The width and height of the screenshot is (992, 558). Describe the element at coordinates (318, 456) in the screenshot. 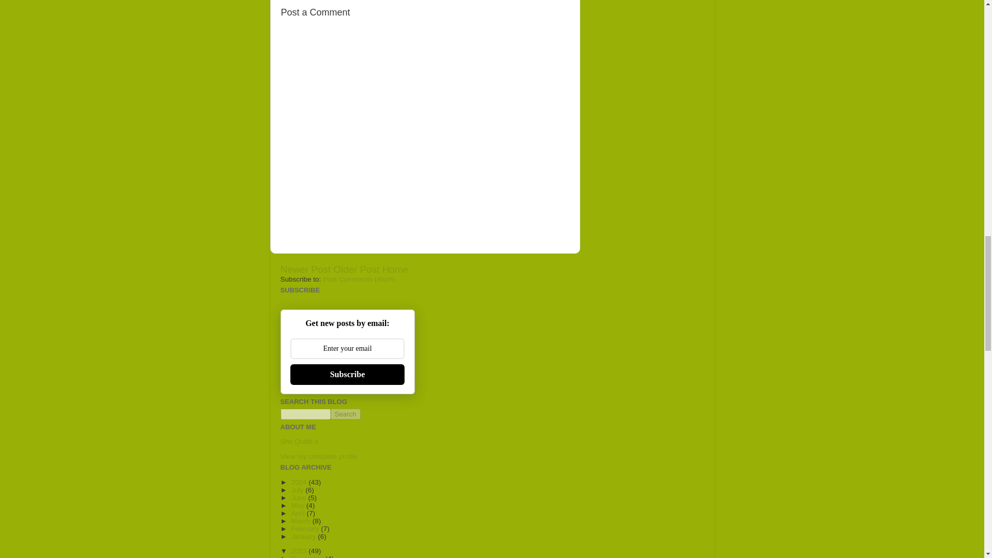

I see `View my complete profile` at that location.